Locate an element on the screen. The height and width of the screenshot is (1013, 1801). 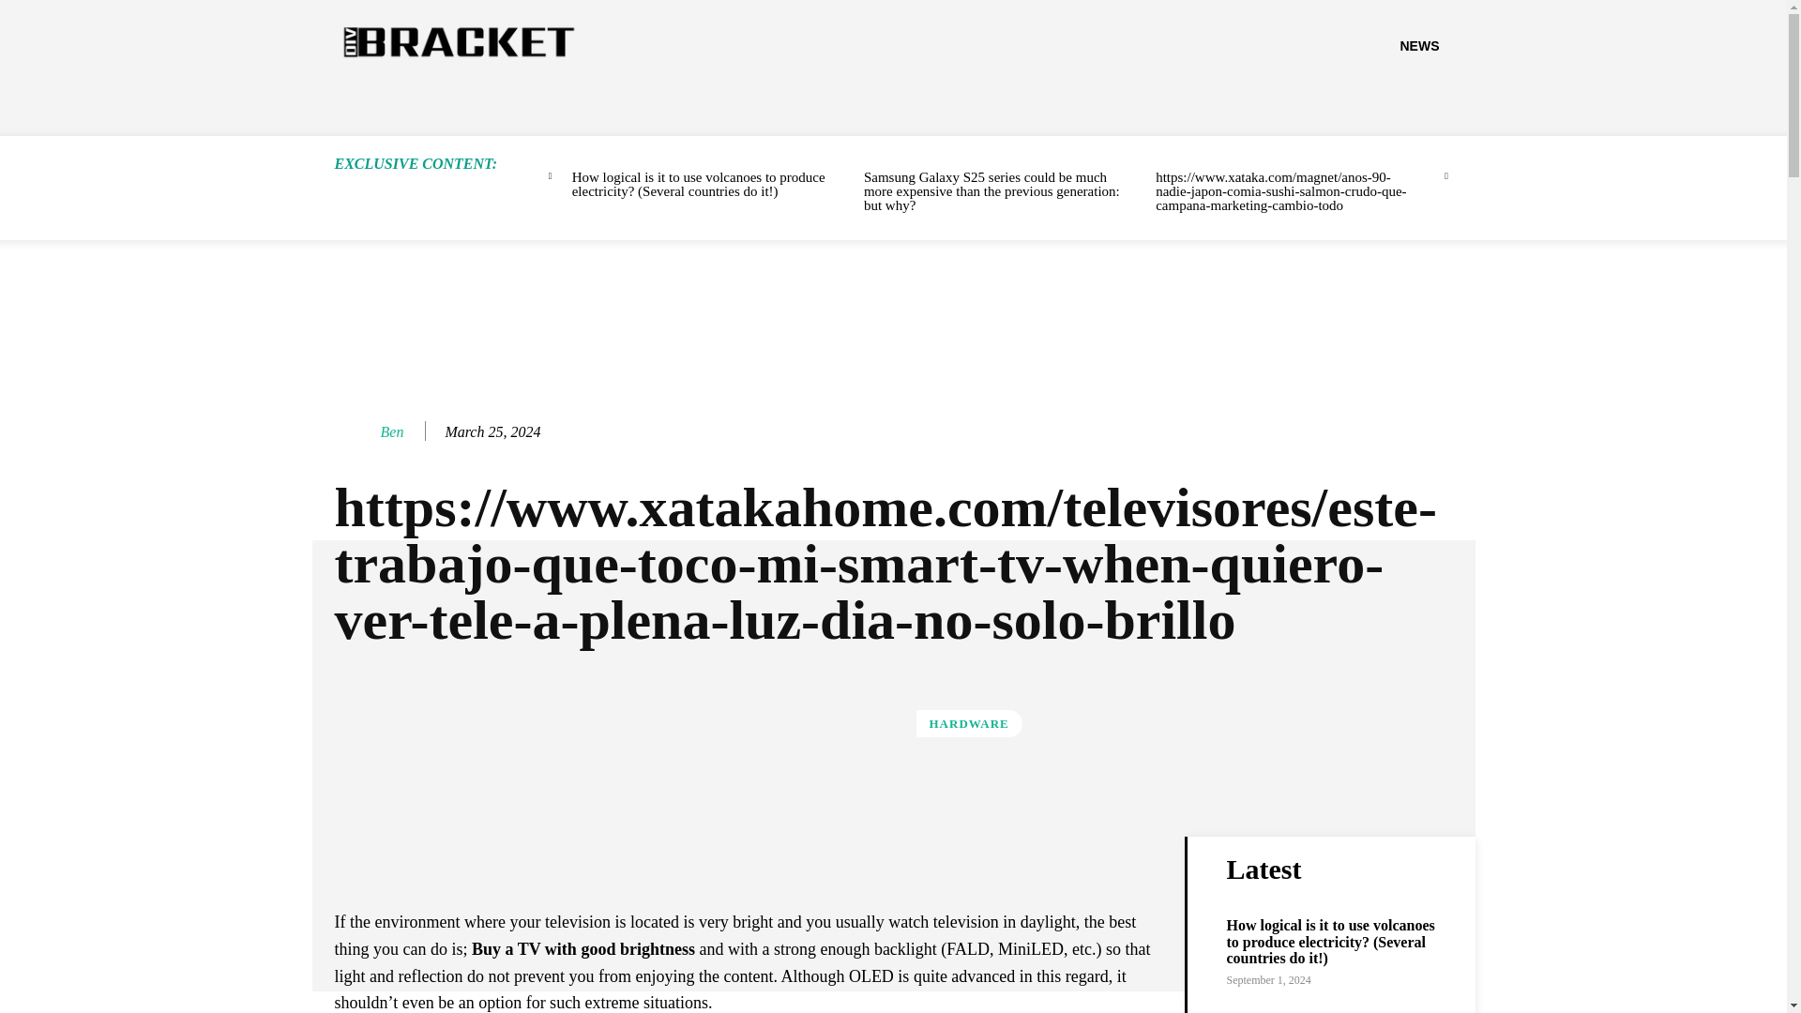
Ben is located at coordinates (392, 431).